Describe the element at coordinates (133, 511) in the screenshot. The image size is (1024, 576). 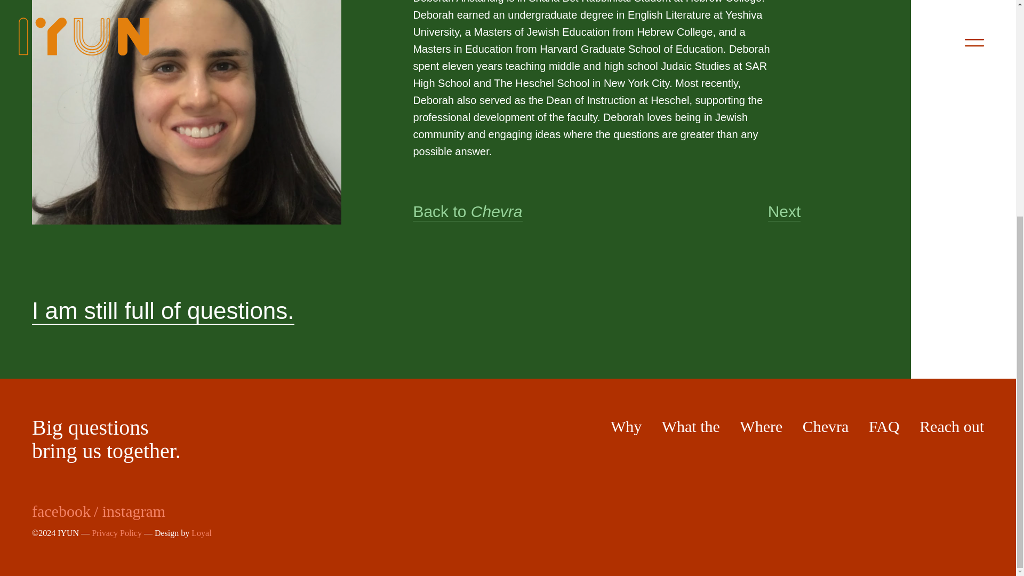
I see `instagram` at that location.